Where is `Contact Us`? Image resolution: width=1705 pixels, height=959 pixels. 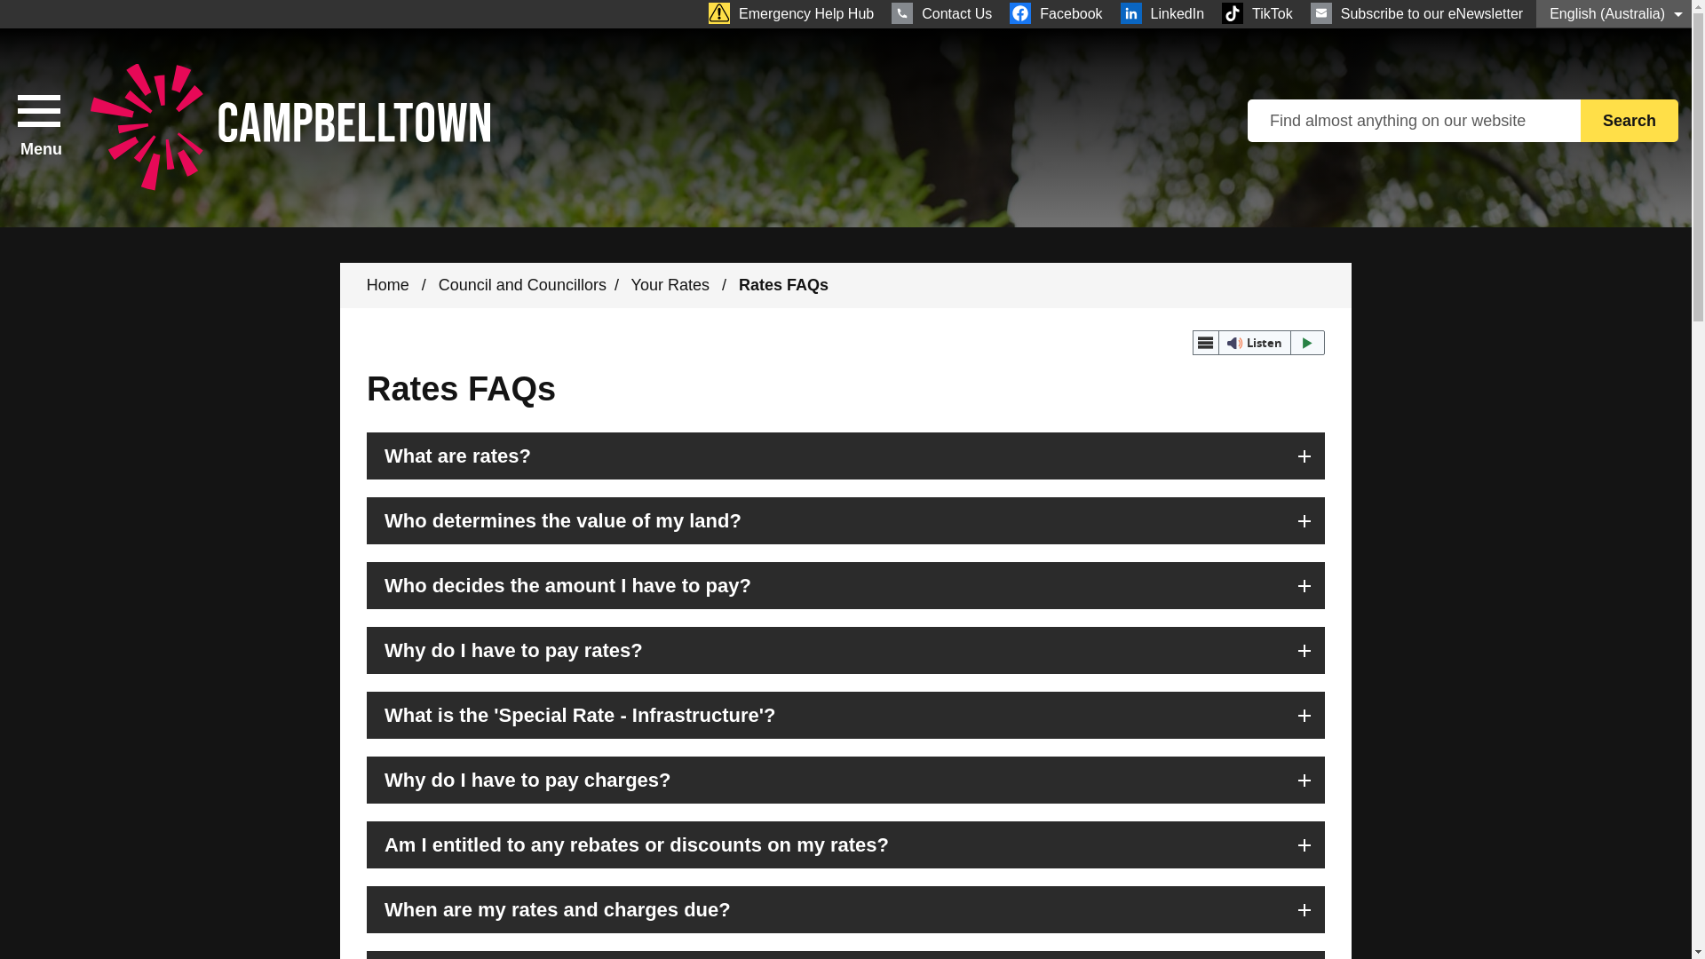
Contact Us is located at coordinates (941, 12).